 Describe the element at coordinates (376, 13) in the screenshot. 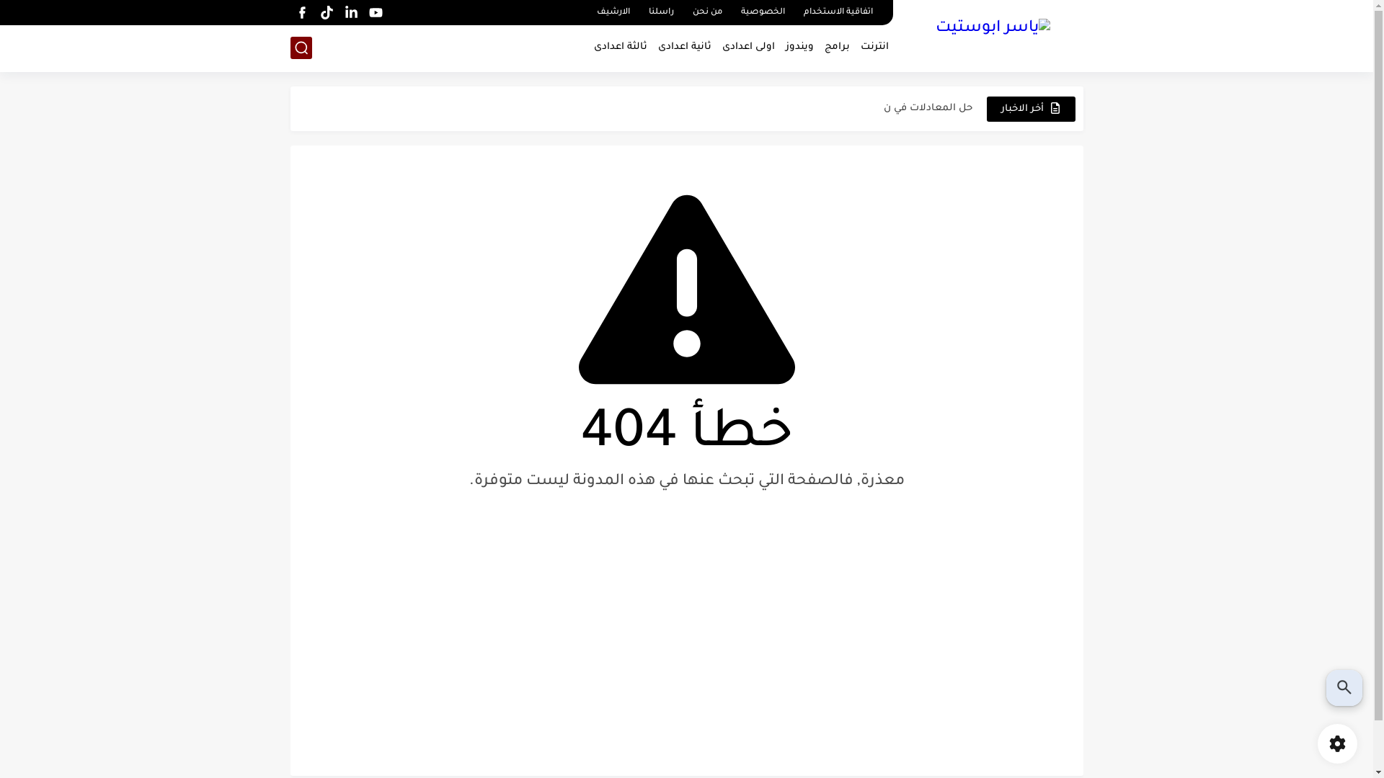

I see `youtube` at that location.